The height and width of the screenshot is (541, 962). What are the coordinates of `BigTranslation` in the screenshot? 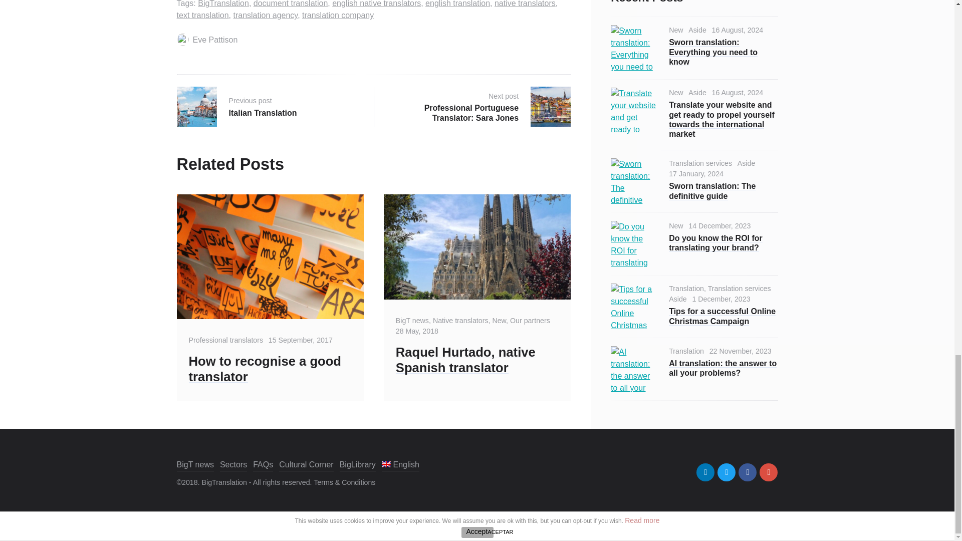 It's located at (223, 4).